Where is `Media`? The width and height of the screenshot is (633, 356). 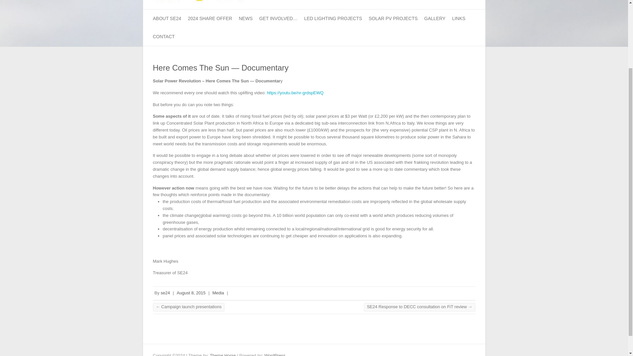 Media is located at coordinates (218, 293).